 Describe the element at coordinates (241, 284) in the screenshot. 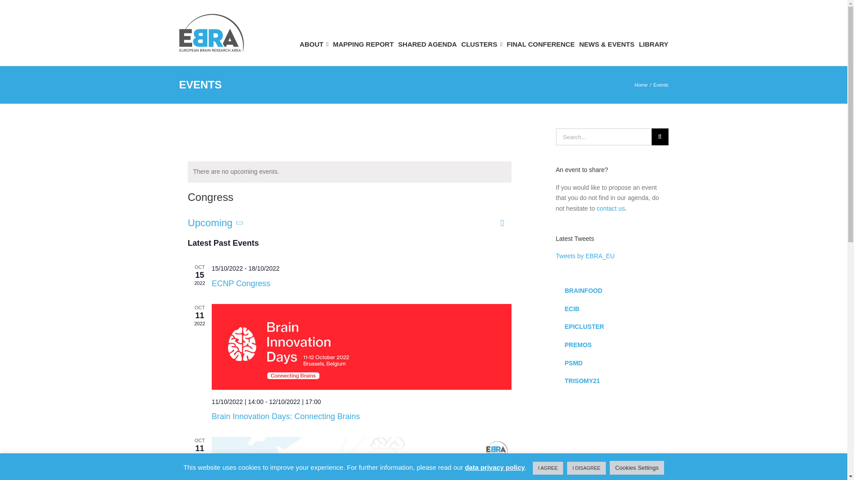

I see `ECNP Congress` at that location.